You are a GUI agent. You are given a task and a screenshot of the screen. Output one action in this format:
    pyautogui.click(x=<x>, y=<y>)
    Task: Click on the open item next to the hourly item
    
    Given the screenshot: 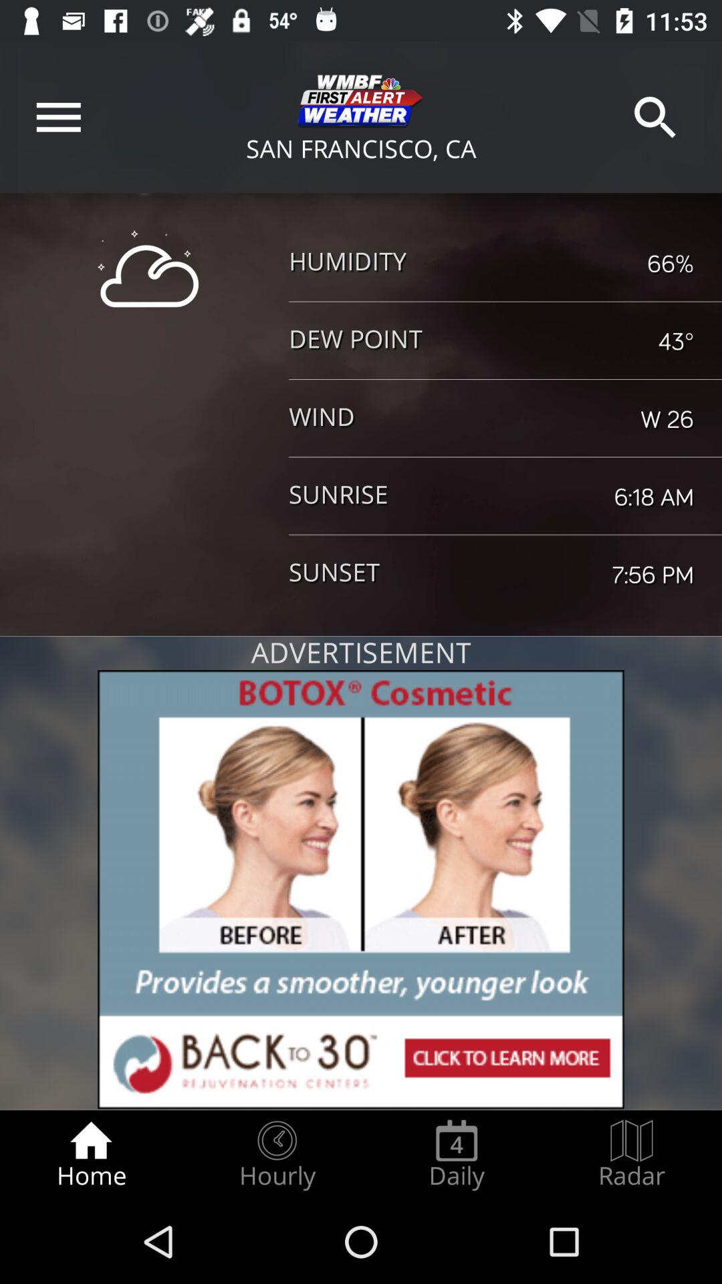 What is the action you would take?
    pyautogui.click(x=91, y=1154)
    